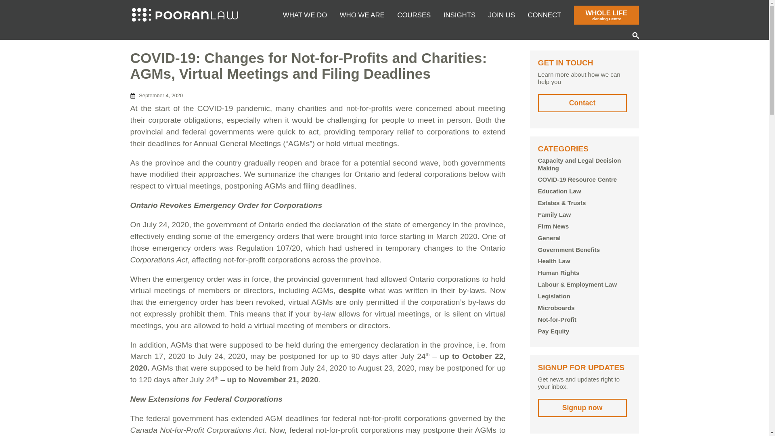 This screenshot has height=436, width=775. What do you see at coordinates (414, 13) in the screenshot?
I see `COURSES` at bounding box center [414, 13].